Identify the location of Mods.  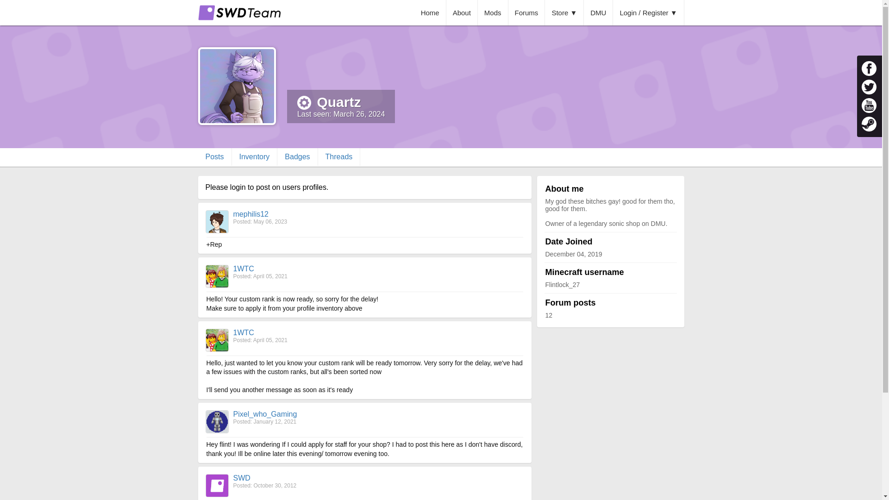
(493, 13).